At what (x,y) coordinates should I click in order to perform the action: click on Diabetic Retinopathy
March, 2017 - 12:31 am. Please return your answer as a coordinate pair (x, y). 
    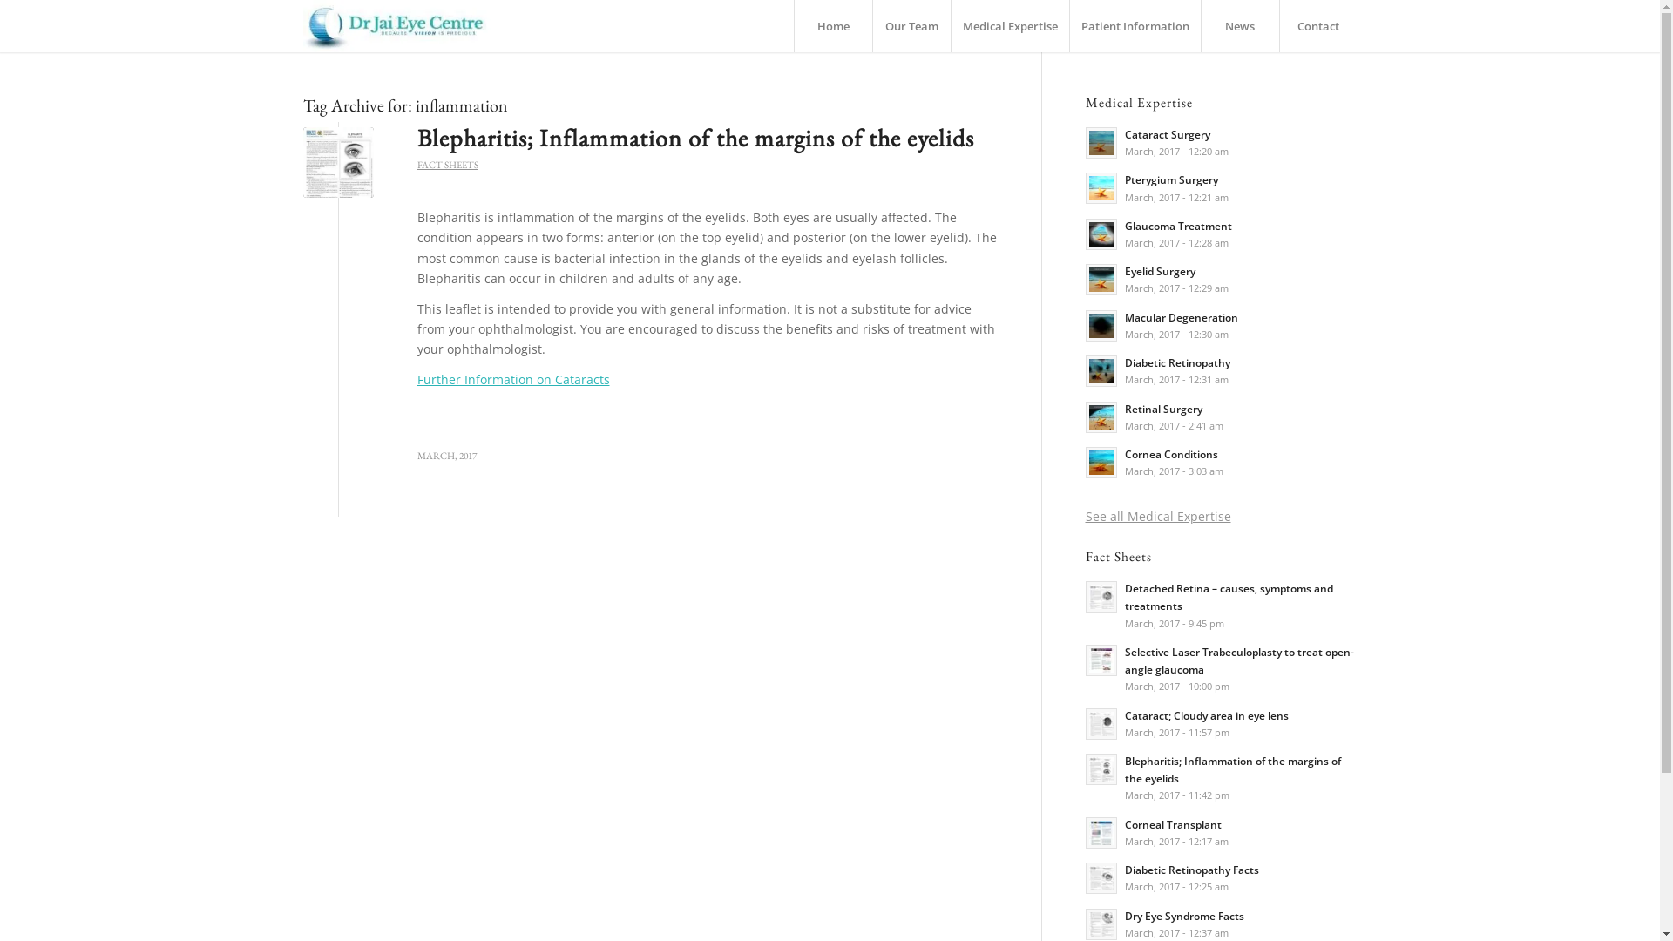
    Looking at the image, I should click on (1222, 370).